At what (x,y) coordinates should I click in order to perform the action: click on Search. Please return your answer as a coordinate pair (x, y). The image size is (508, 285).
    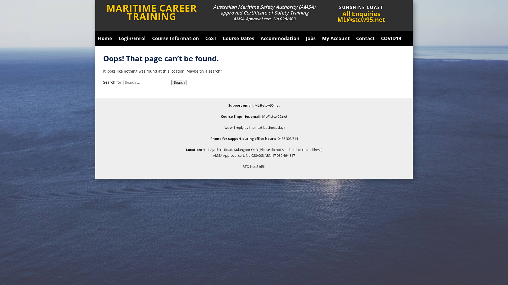
    Looking at the image, I should click on (179, 82).